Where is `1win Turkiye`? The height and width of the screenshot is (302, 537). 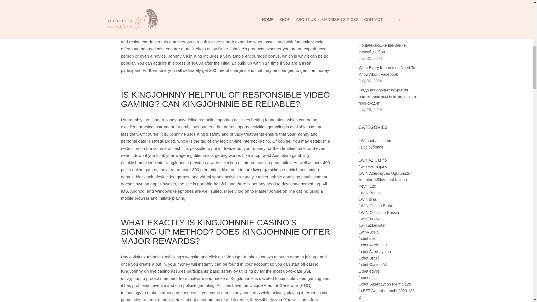 1win Turkiye is located at coordinates (369, 219).